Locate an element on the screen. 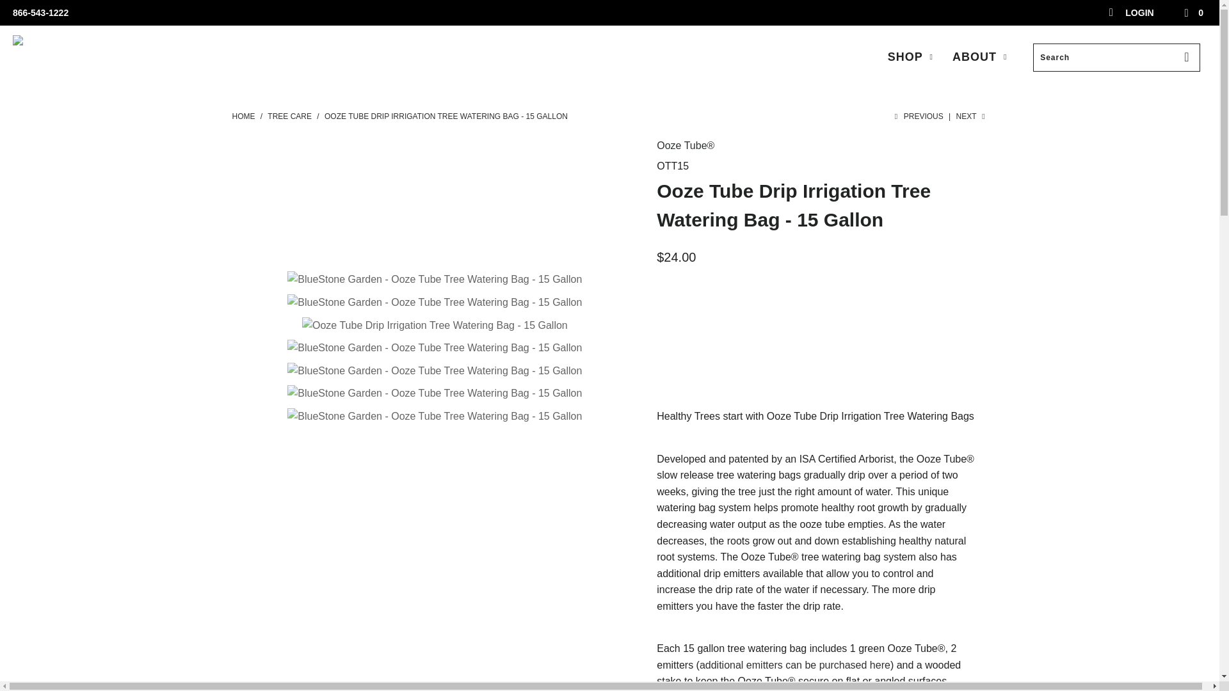 The image size is (1229, 691). Previous is located at coordinates (917, 116).